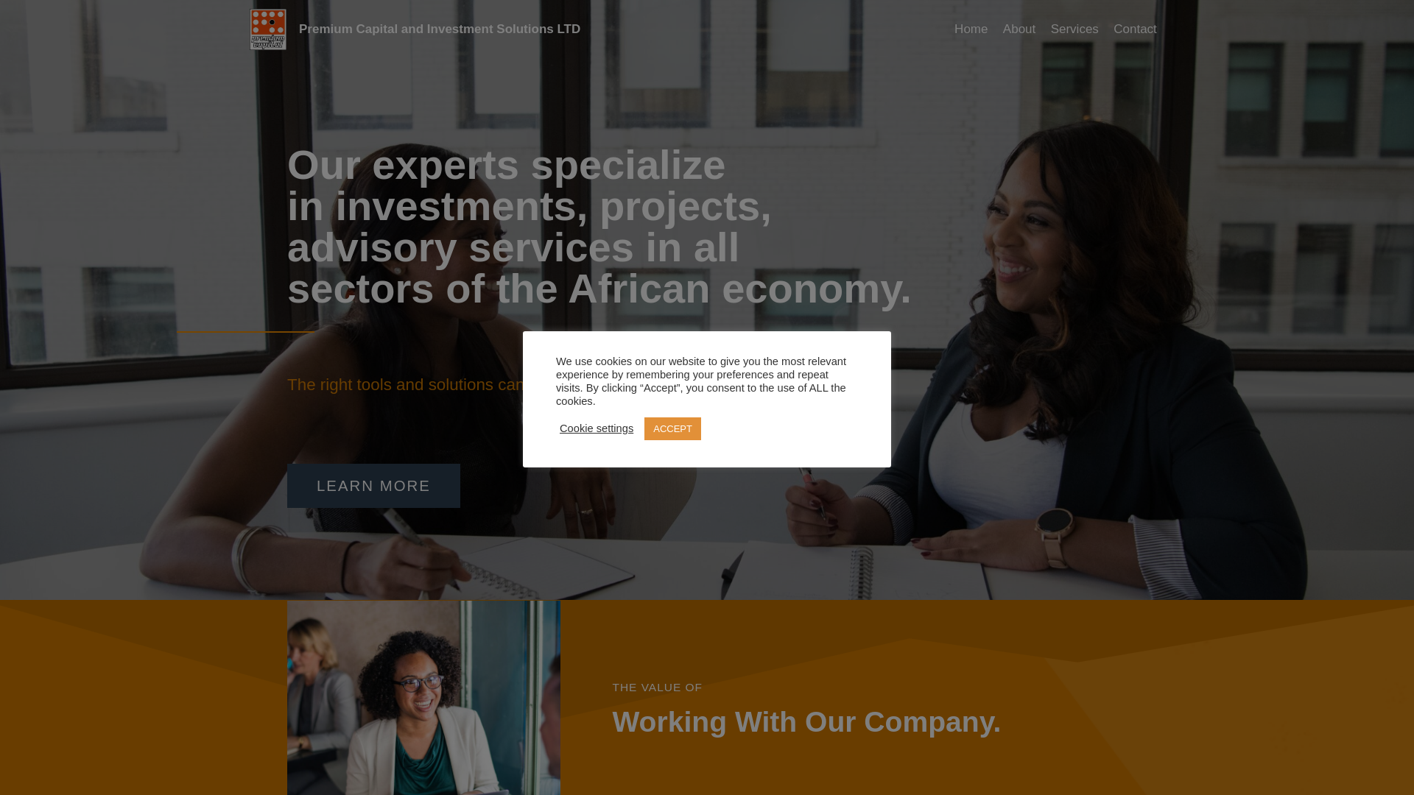 This screenshot has width=1414, height=795. Describe the element at coordinates (1134, 29) in the screenshot. I see `Contact` at that location.